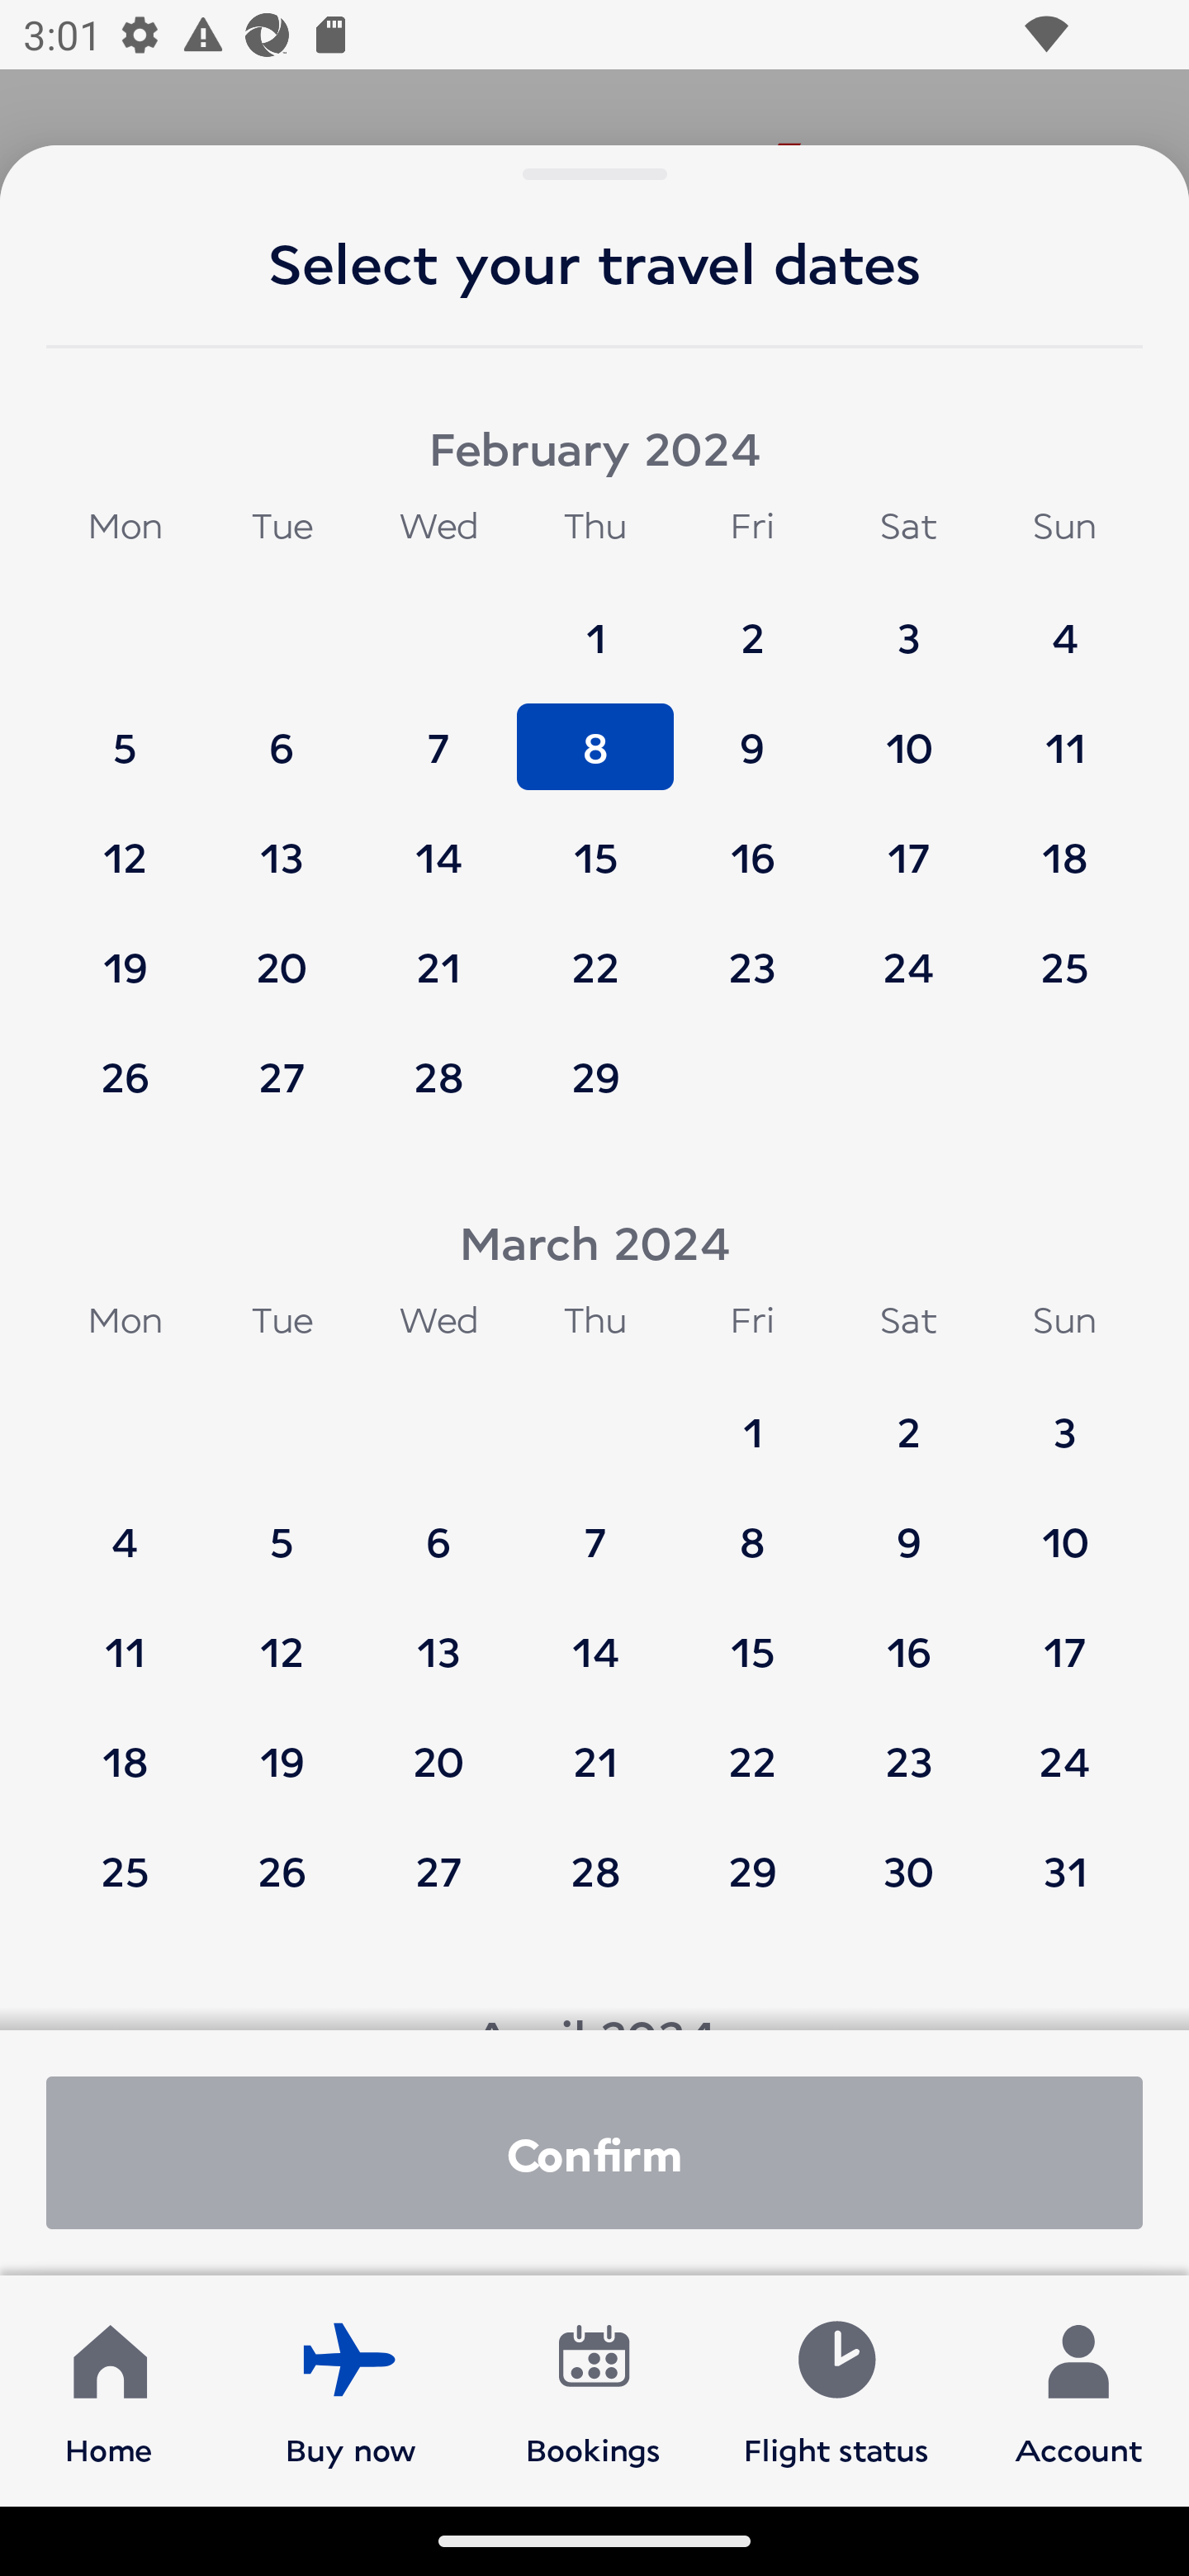 This screenshot has width=1189, height=2576. I want to click on 26, so click(125, 1077).